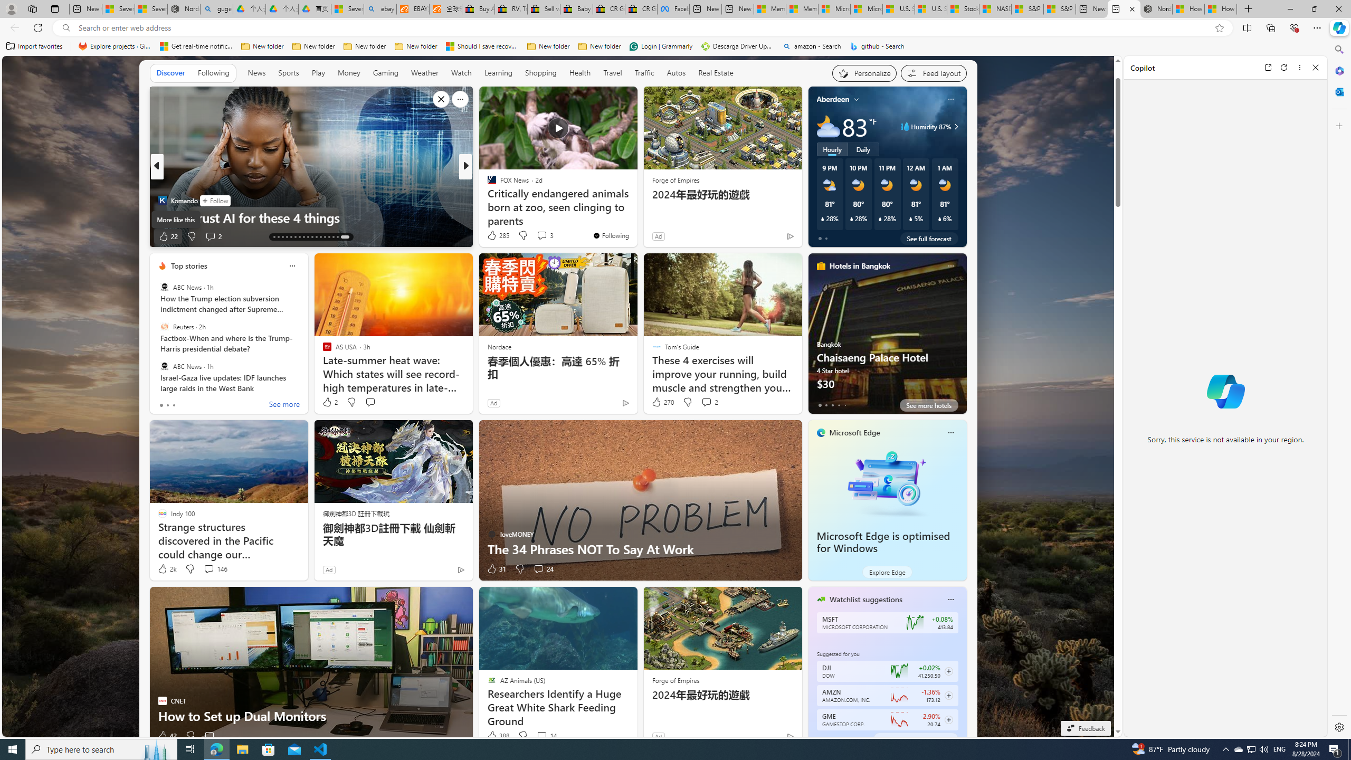  I want to click on App bar, so click(675, 28).